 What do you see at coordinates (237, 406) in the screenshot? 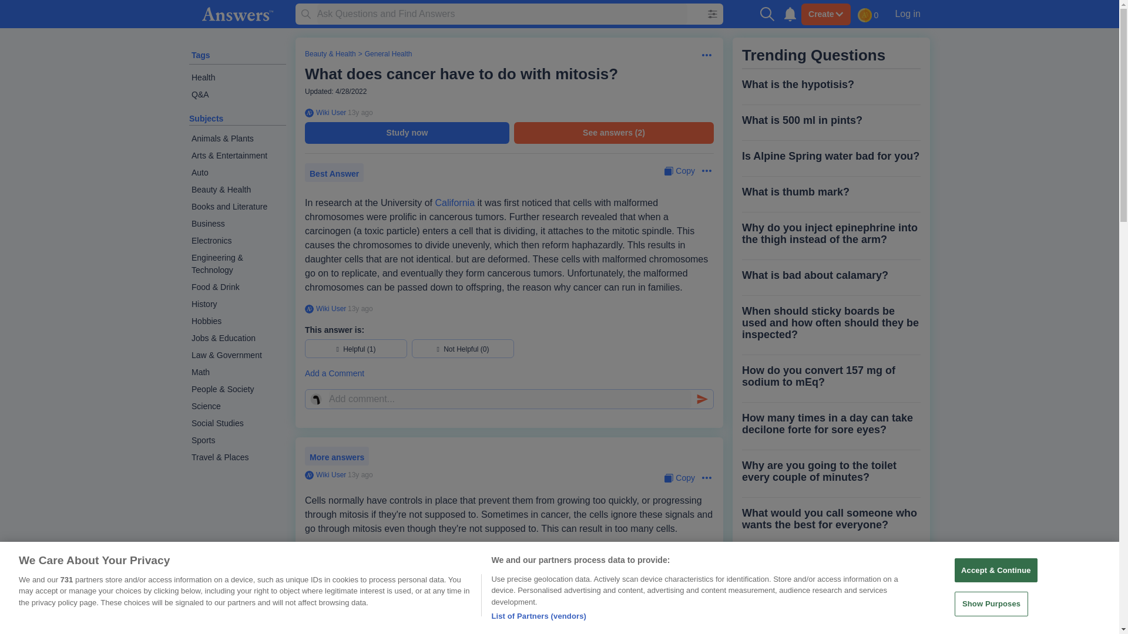
I see `Science` at bounding box center [237, 406].